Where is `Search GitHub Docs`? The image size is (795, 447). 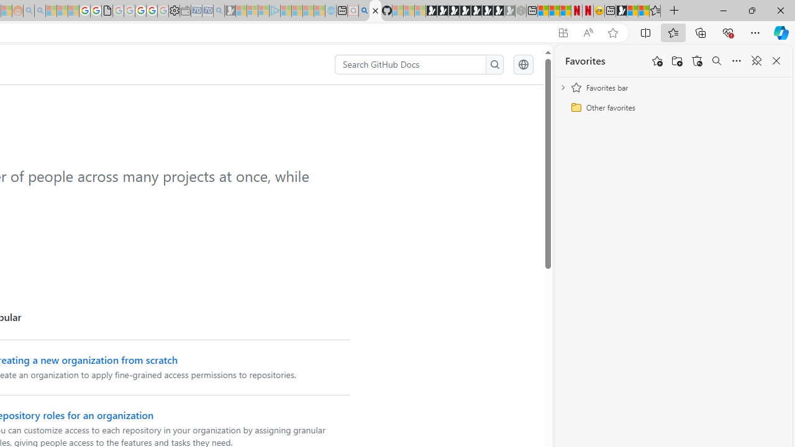
Search GitHub Docs is located at coordinates (411, 65).